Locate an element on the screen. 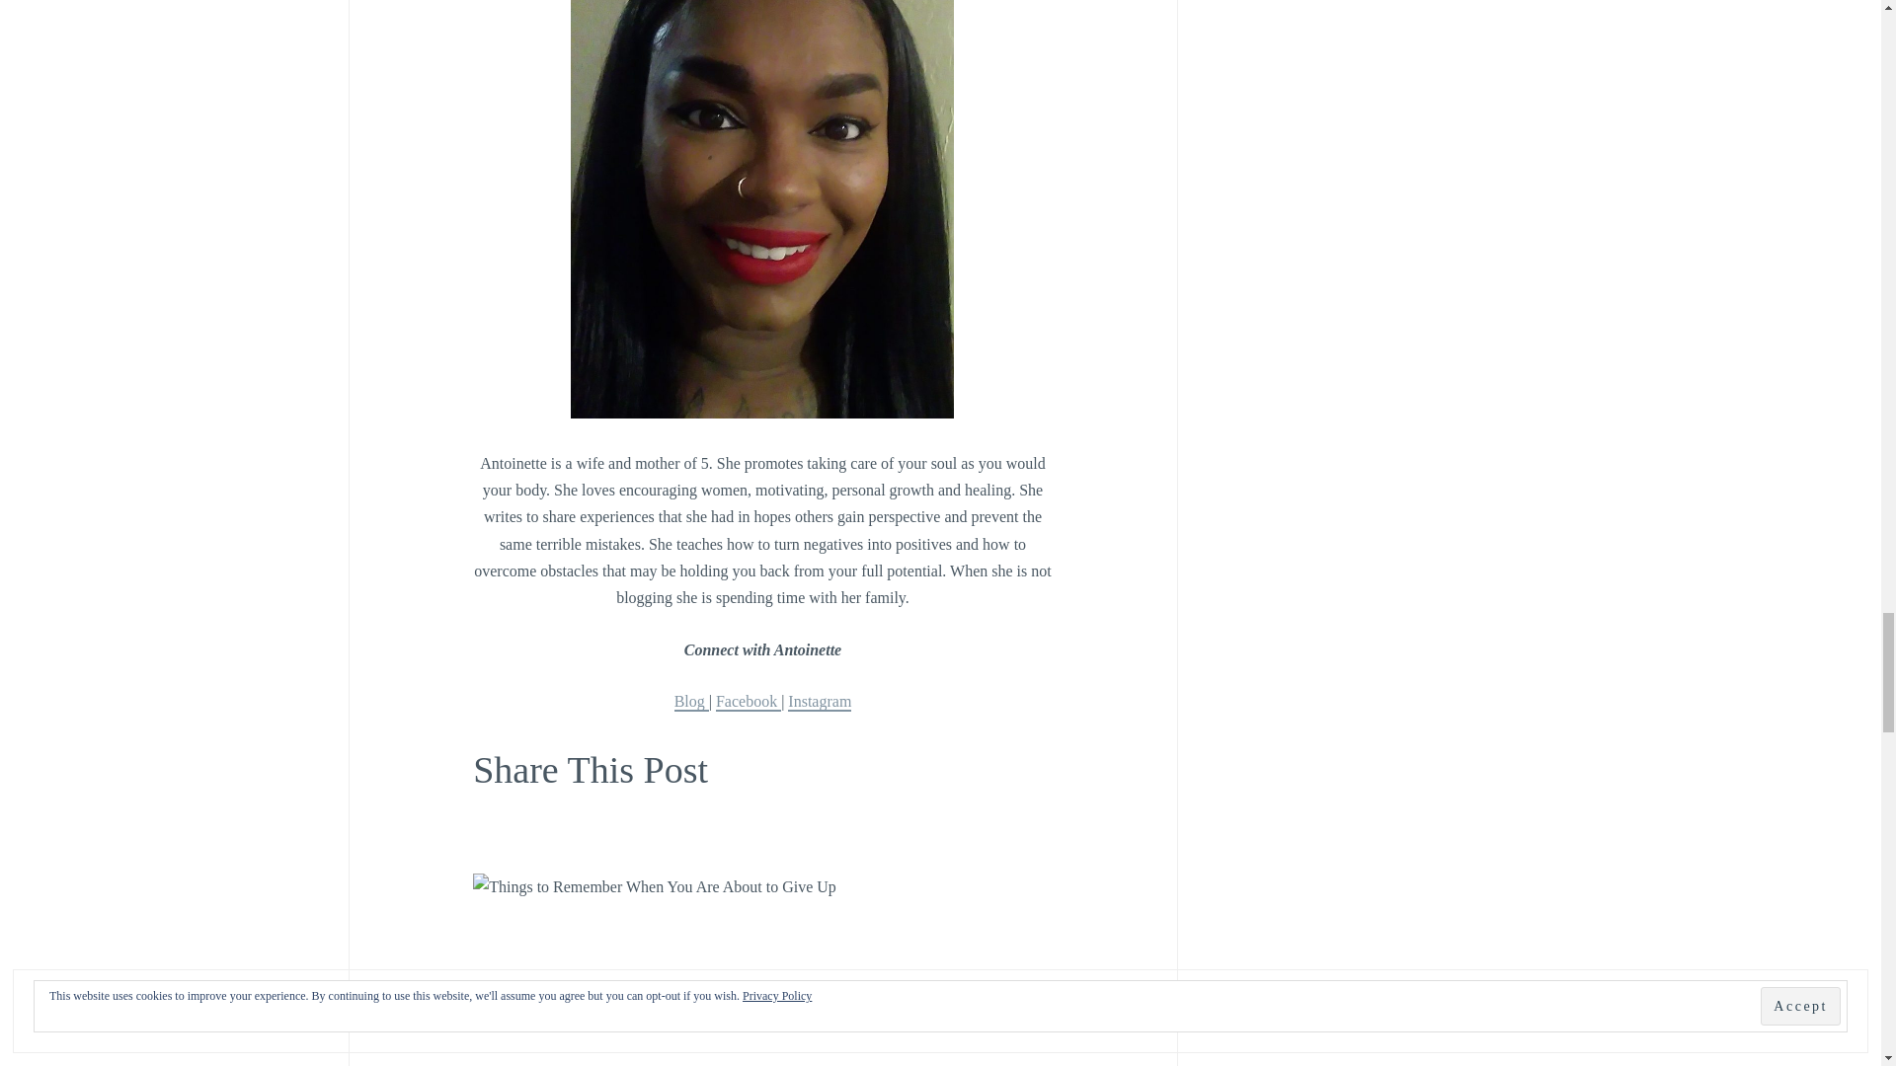 This screenshot has width=1896, height=1066. Blog is located at coordinates (691, 703).